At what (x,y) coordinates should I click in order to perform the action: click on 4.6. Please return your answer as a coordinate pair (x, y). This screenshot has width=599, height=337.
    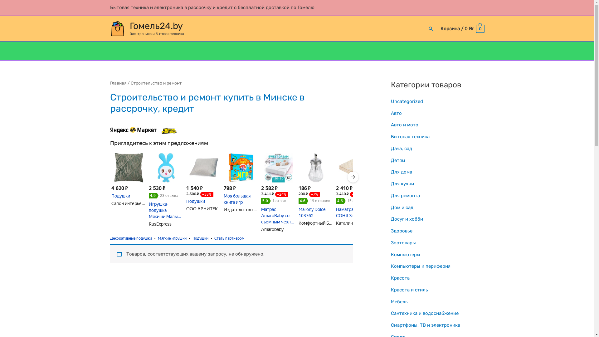
    Looking at the image, I should click on (303, 201).